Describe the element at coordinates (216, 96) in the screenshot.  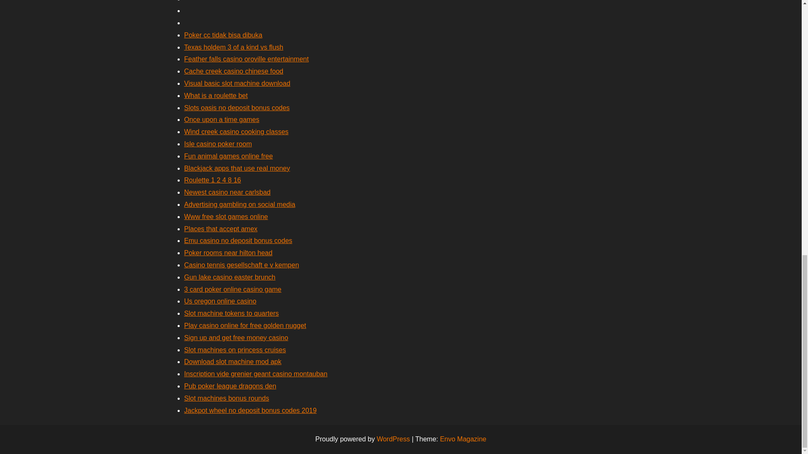
I see `What is a roulette bet` at that location.